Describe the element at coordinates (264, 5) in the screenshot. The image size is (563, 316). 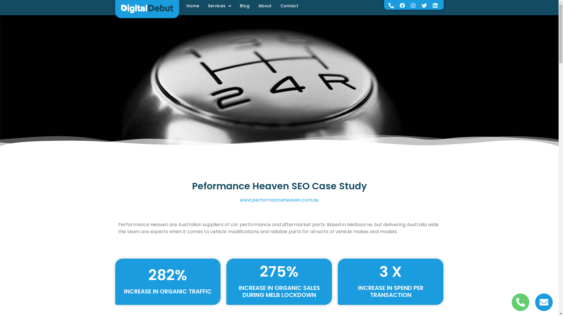
I see `About` at that location.